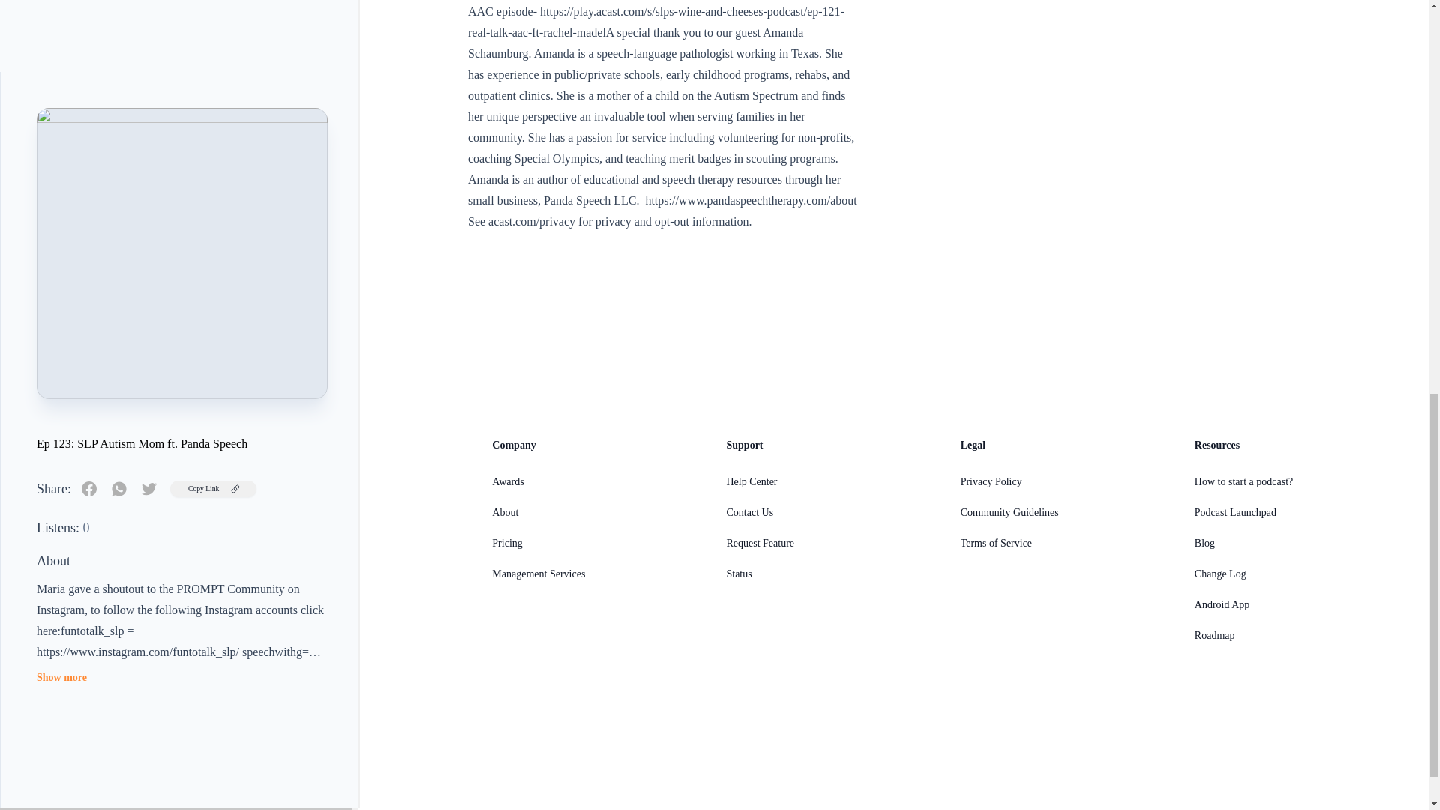 The width and height of the screenshot is (1440, 810). I want to click on How to start a podcast?, so click(1243, 481).